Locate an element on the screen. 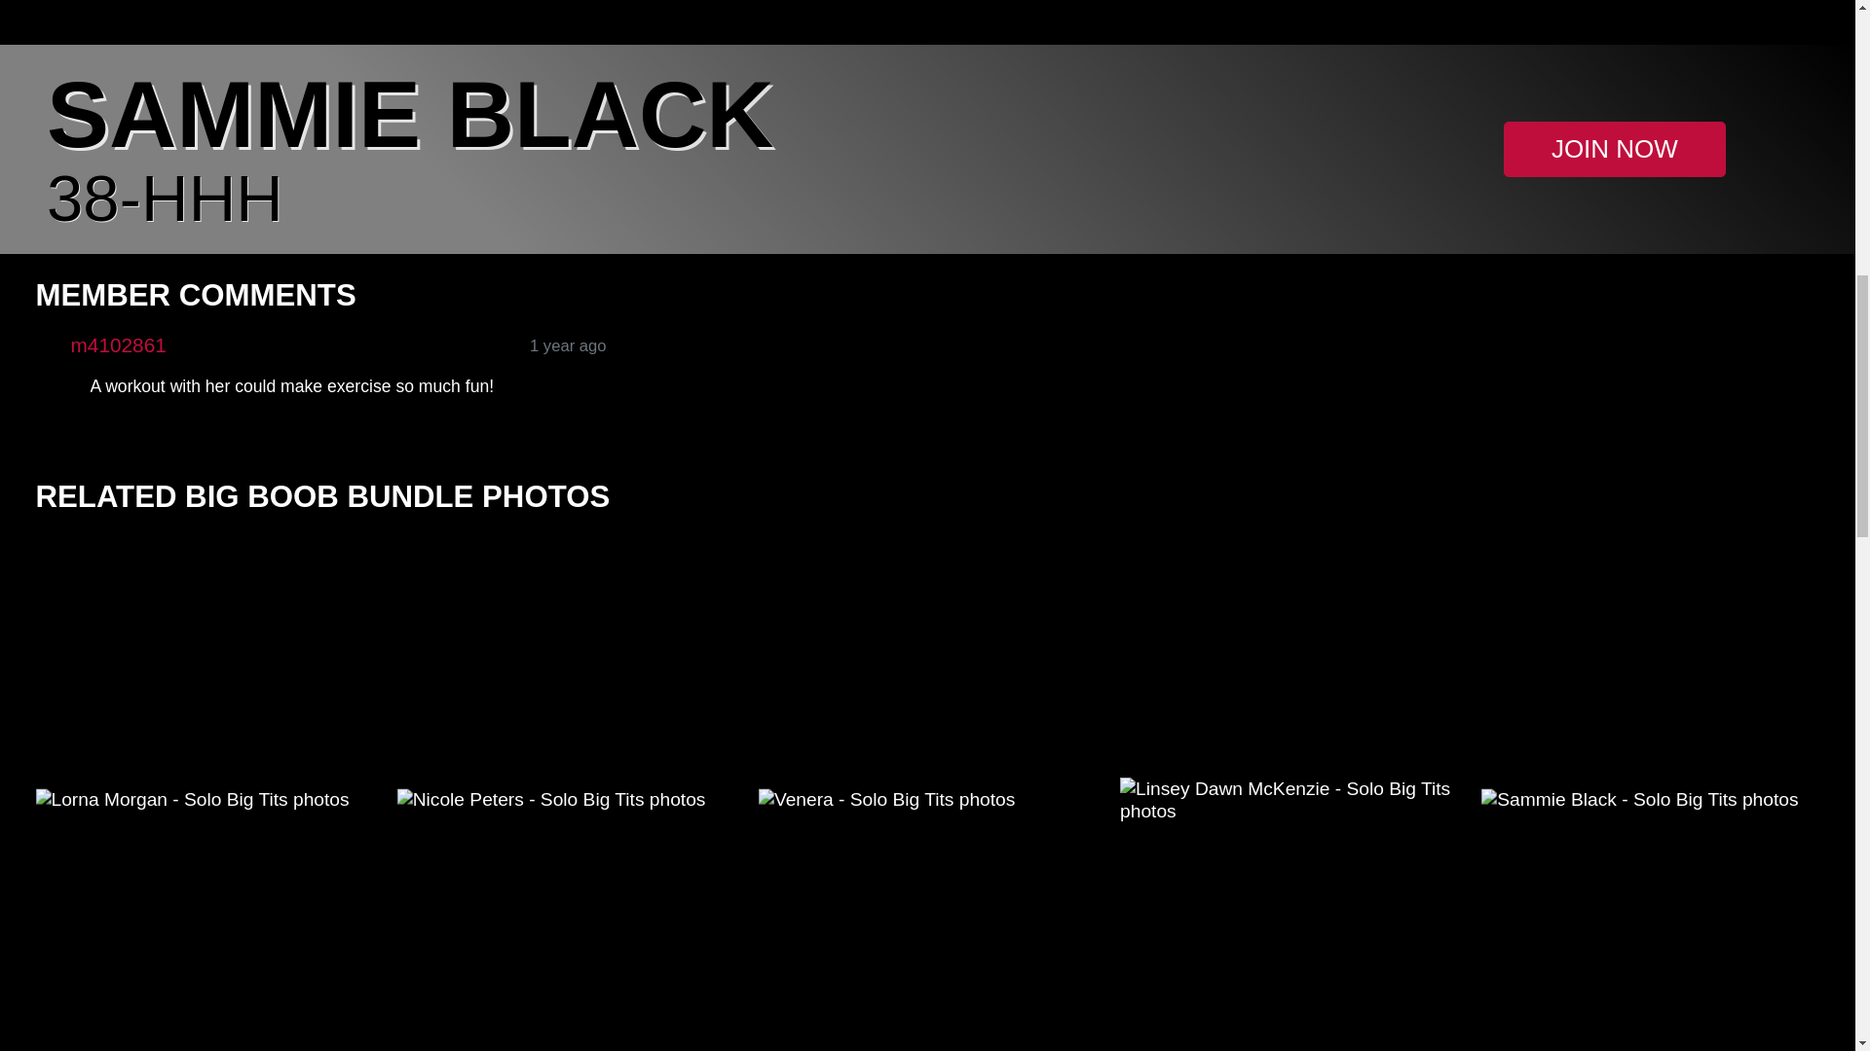  Lorna Morgan - Solo Big Tits photos is located at coordinates (205, 800).